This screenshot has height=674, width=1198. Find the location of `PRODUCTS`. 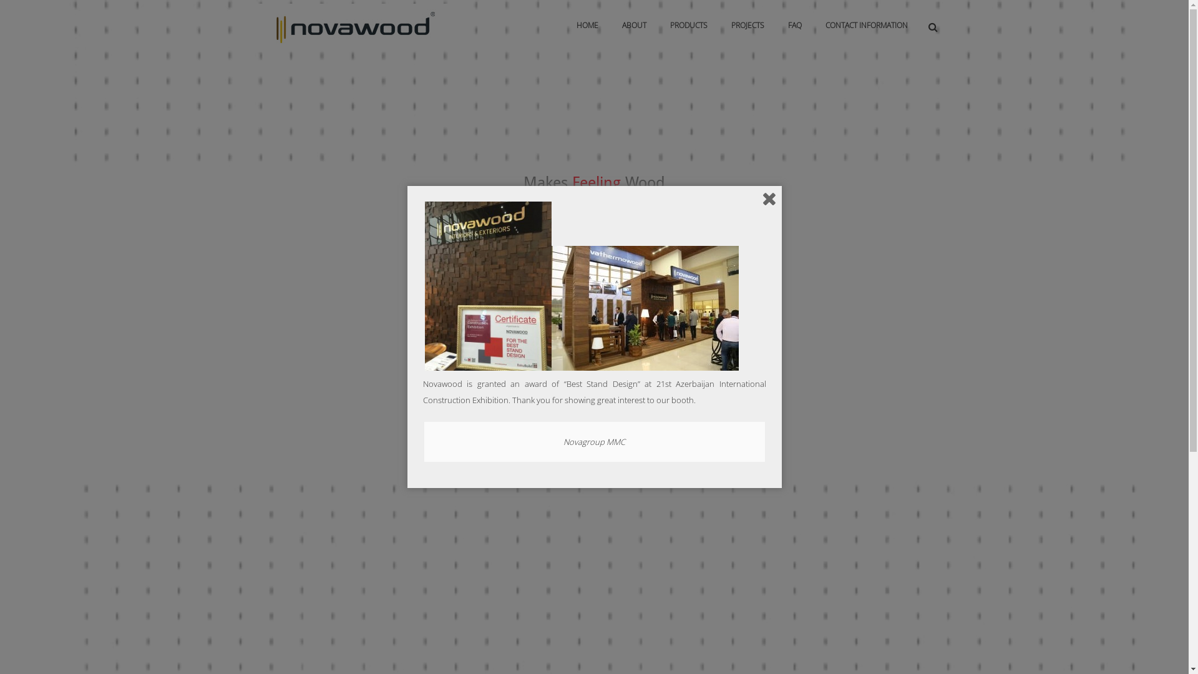

PRODUCTS is located at coordinates (688, 26).